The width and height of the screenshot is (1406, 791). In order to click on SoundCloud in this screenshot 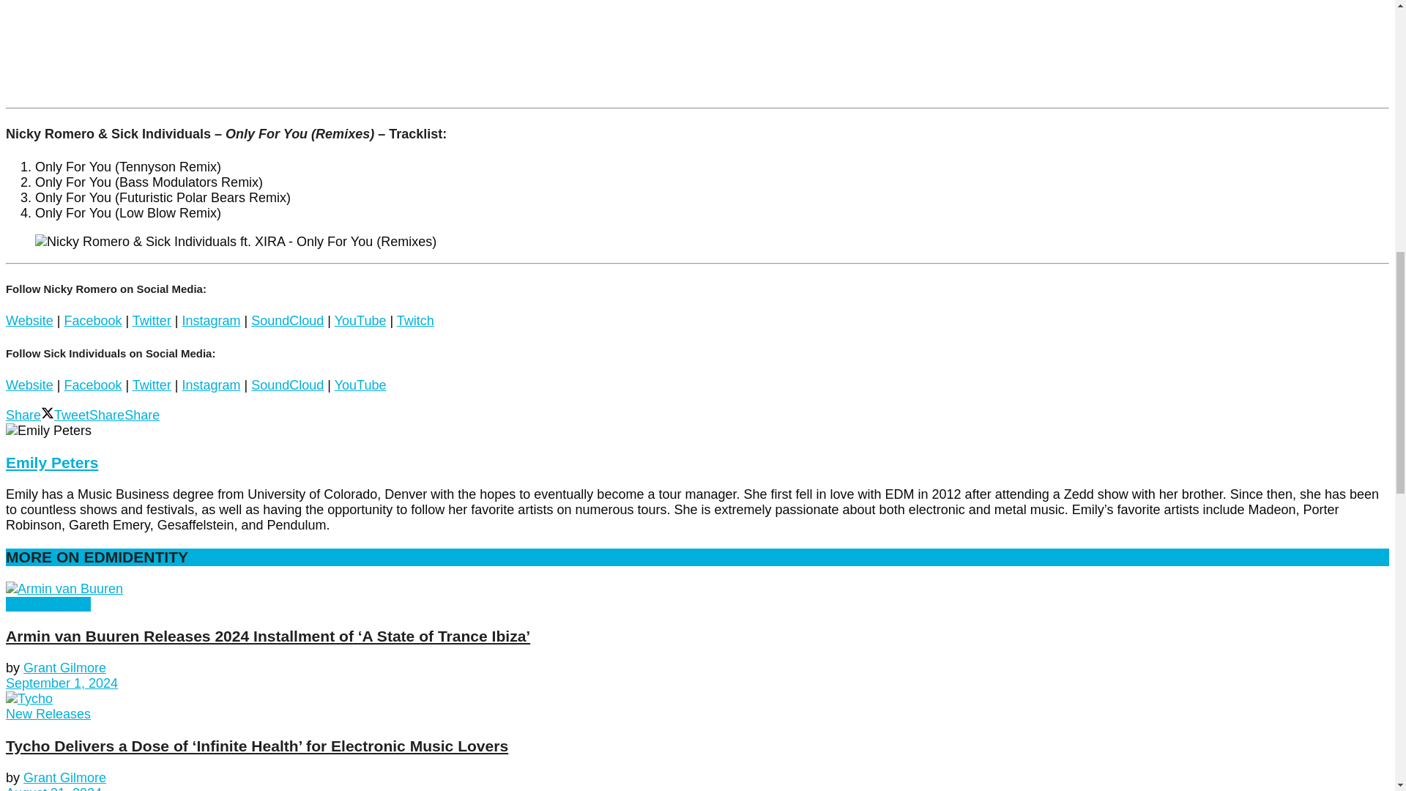, I will do `click(287, 321)`.